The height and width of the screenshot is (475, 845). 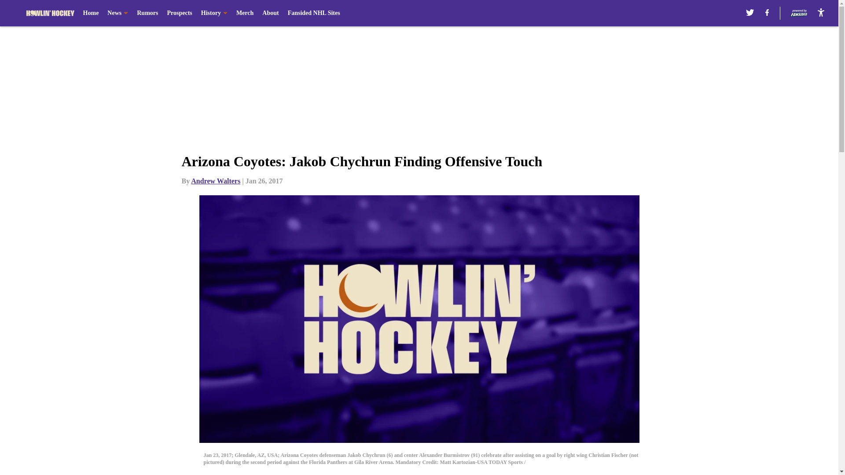 I want to click on Merch, so click(x=245, y=13).